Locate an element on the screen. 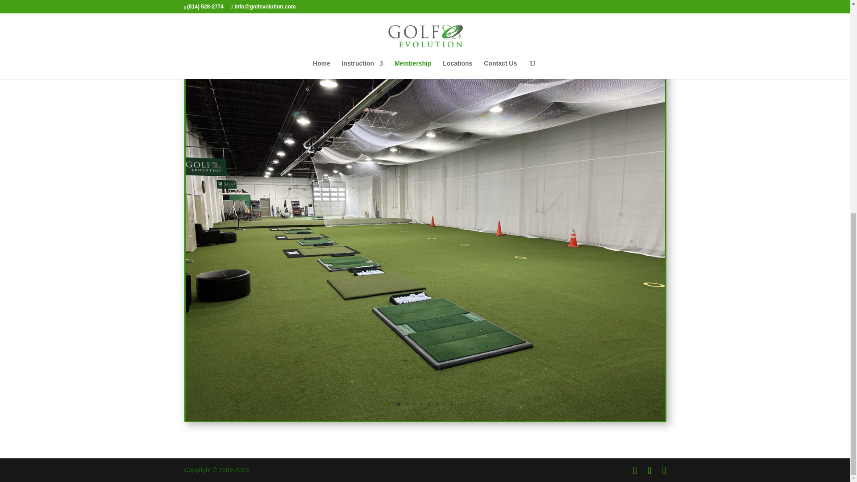 This screenshot has height=482, width=857. 3 is located at coordinates (414, 404).